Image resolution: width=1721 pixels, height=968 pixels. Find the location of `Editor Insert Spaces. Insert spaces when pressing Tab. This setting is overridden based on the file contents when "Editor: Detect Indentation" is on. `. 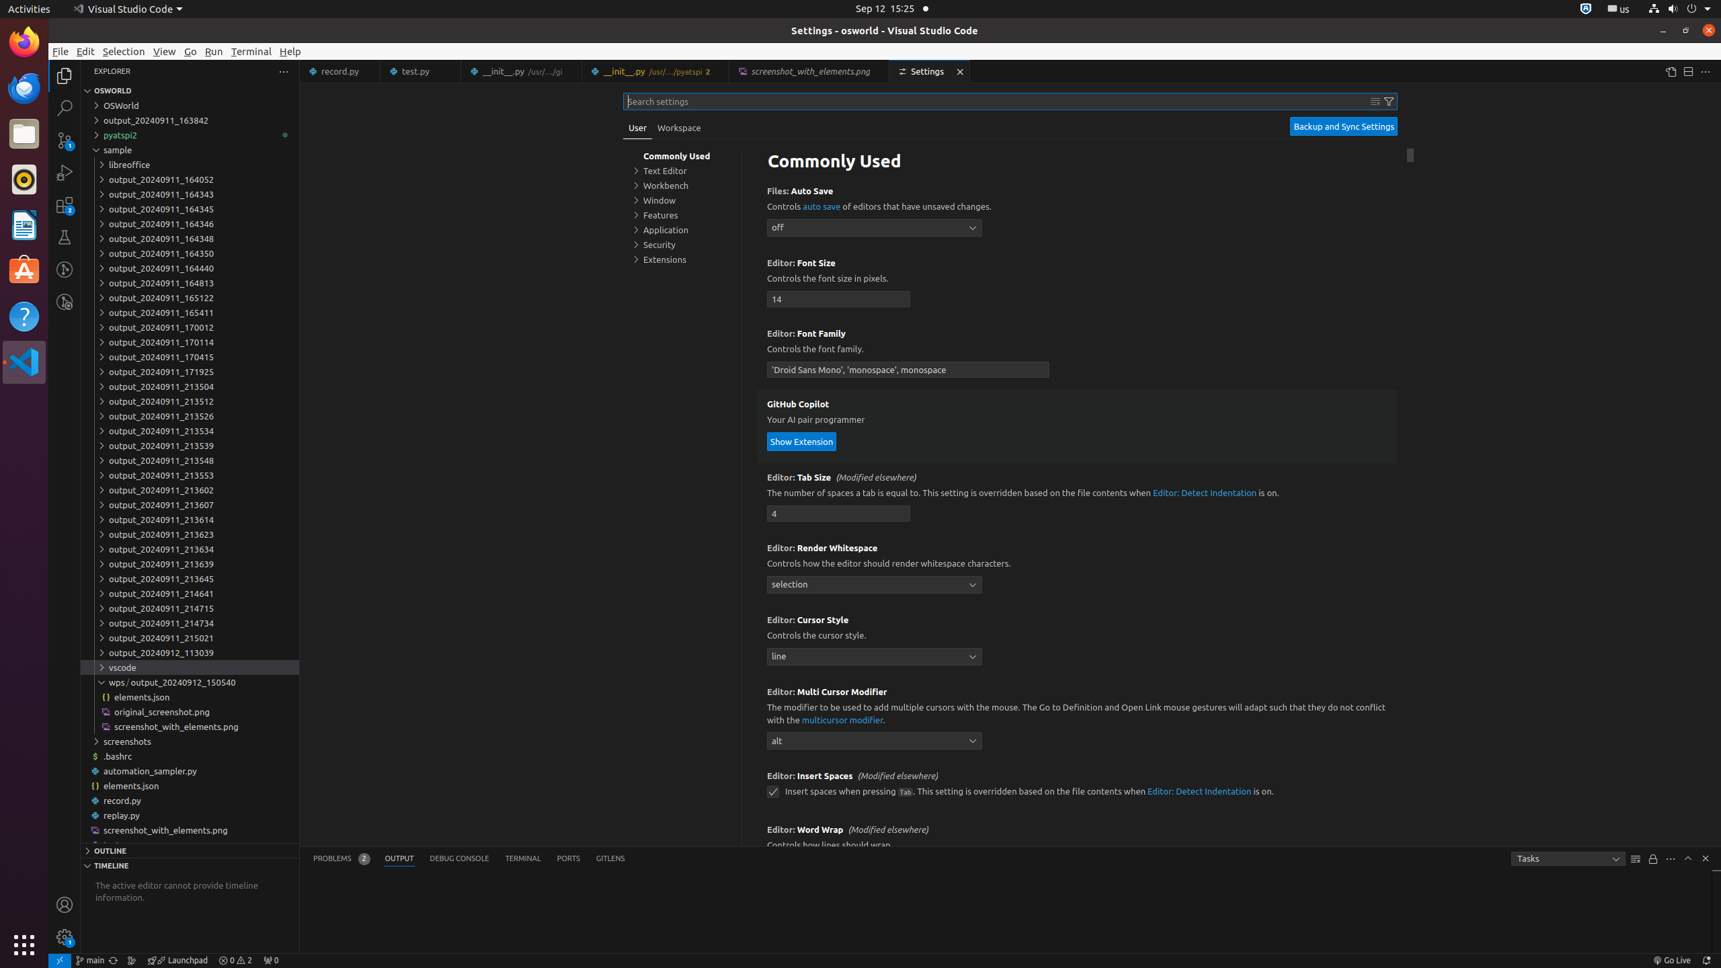

Editor Insert Spaces. Insert spaces when pressing Tab. This setting is overridden based on the file contents when "Editor: Detect Indentation" is on.  is located at coordinates (1078, 789).